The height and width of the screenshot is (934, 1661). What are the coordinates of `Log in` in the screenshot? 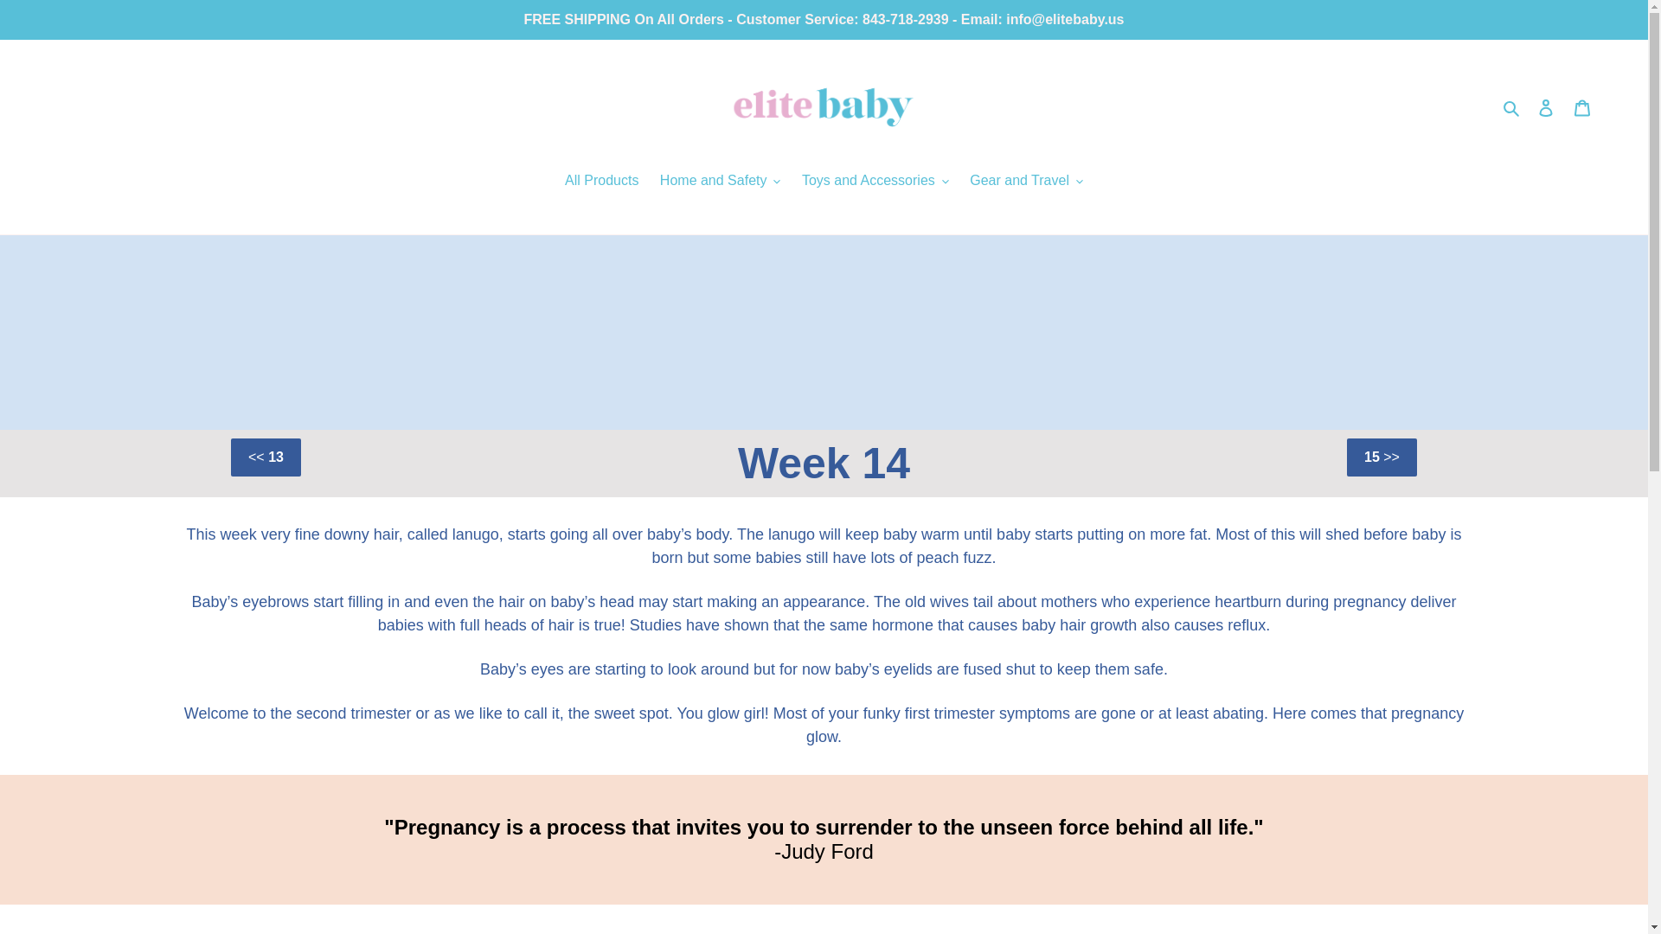 It's located at (1546, 106).